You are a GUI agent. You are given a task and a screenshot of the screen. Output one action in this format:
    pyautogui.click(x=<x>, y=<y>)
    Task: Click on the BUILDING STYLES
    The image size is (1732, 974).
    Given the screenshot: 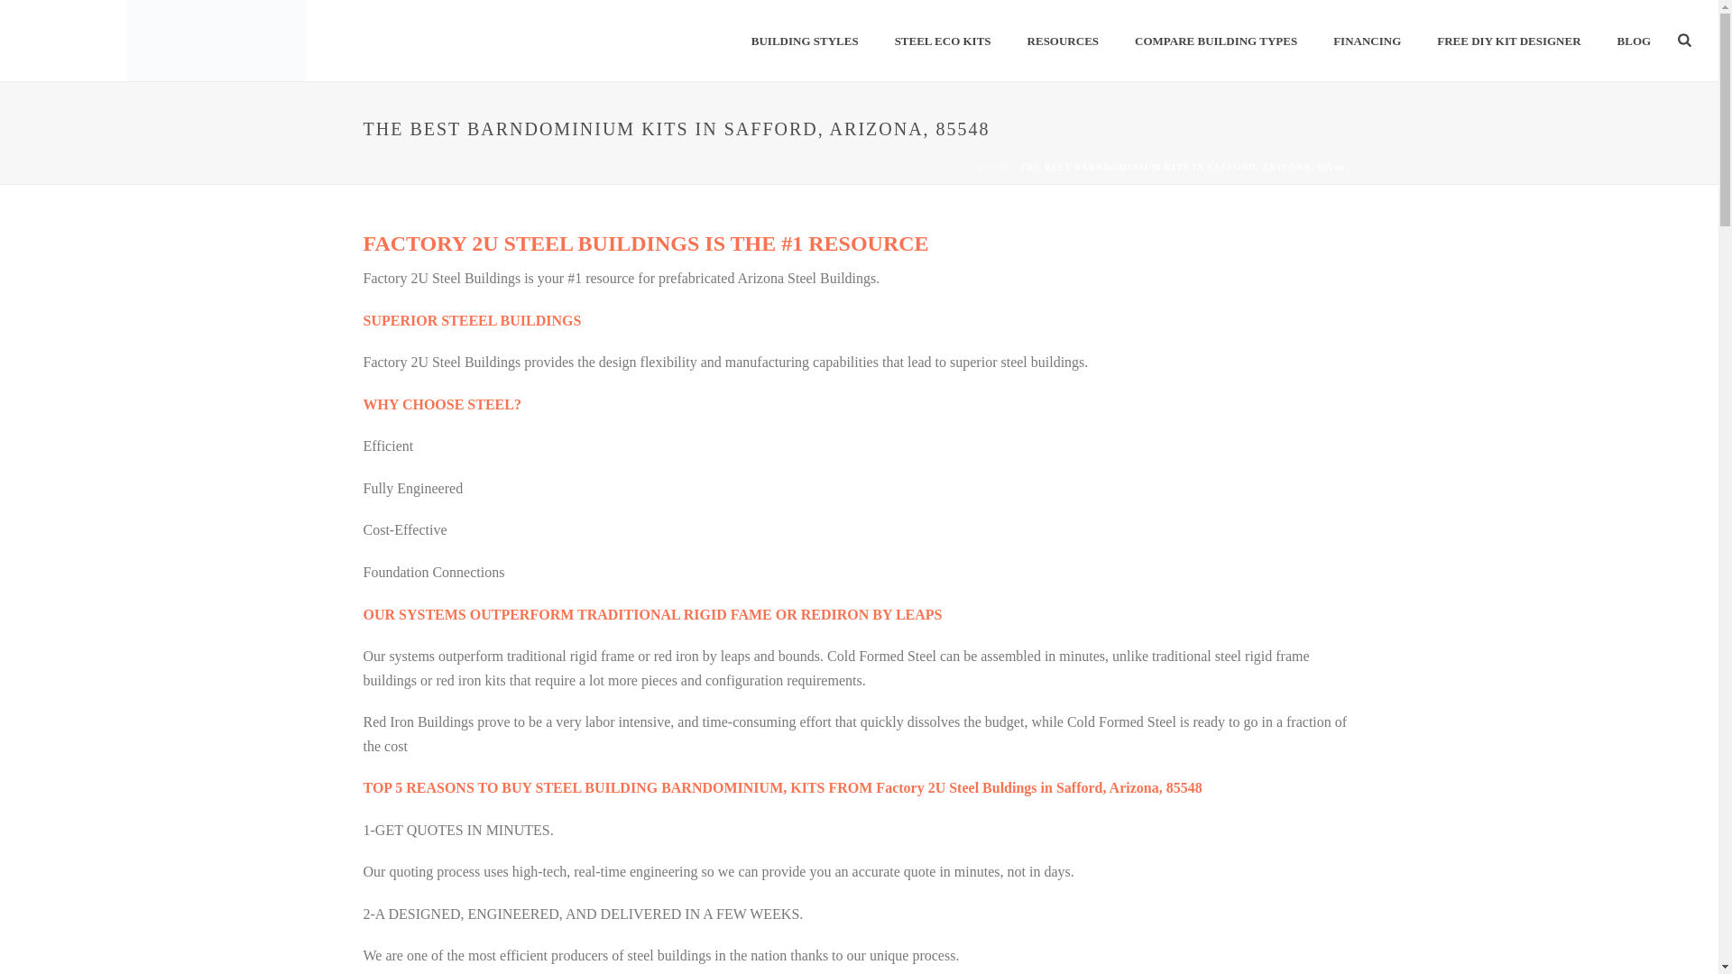 What is the action you would take?
    pyautogui.click(x=805, y=41)
    